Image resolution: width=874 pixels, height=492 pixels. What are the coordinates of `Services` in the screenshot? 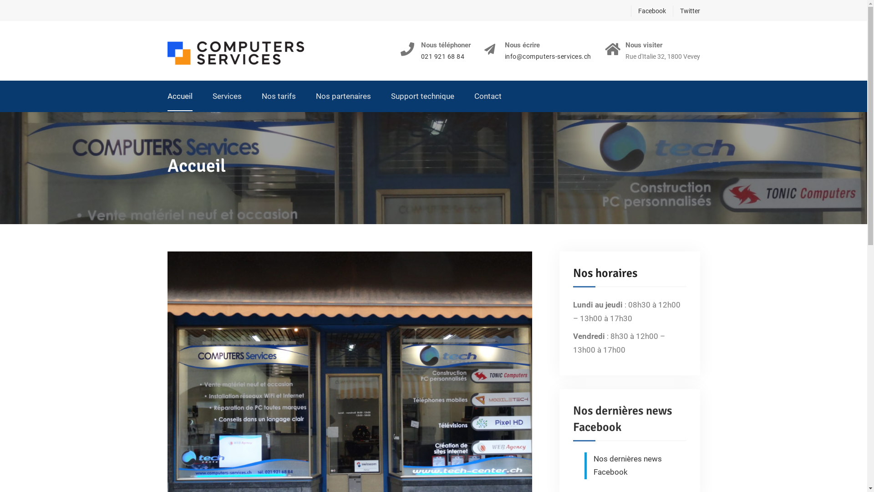 It's located at (227, 97).